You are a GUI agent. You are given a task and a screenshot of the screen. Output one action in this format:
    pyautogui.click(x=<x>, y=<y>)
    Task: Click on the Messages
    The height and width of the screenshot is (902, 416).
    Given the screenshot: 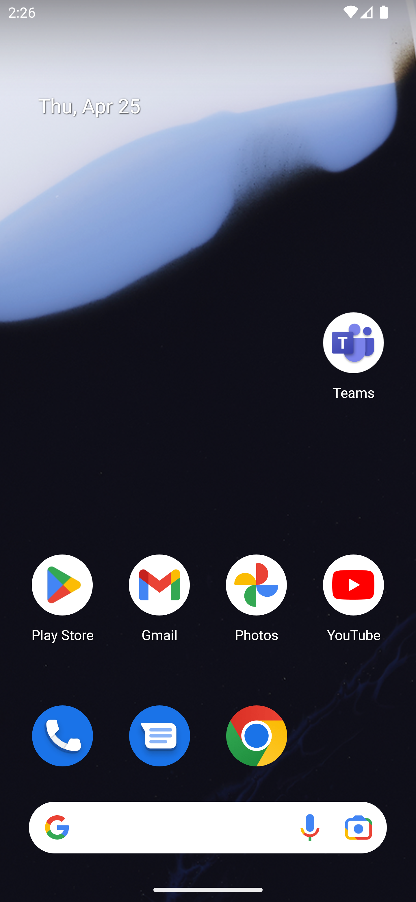 What is the action you would take?
    pyautogui.click(x=159, y=736)
    